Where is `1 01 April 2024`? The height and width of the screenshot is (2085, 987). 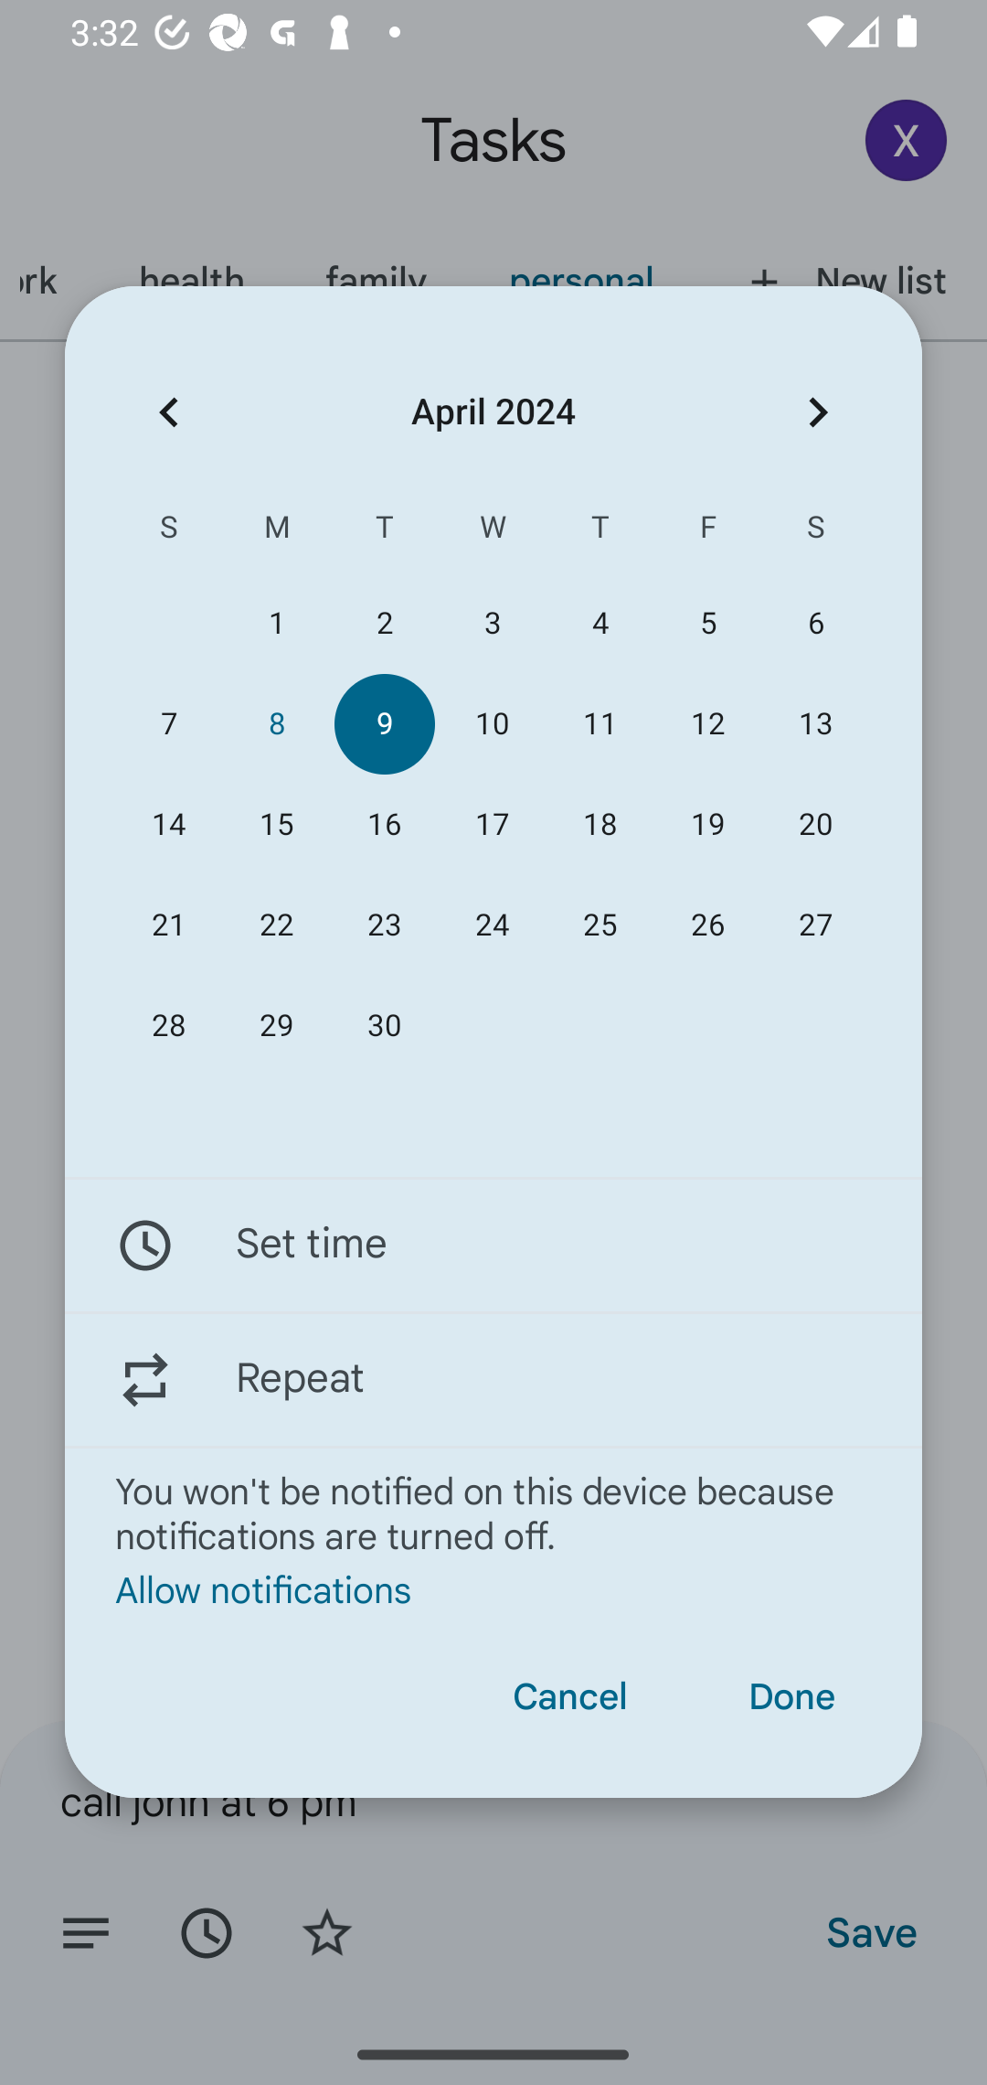 1 01 April 2024 is located at coordinates (276, 624).